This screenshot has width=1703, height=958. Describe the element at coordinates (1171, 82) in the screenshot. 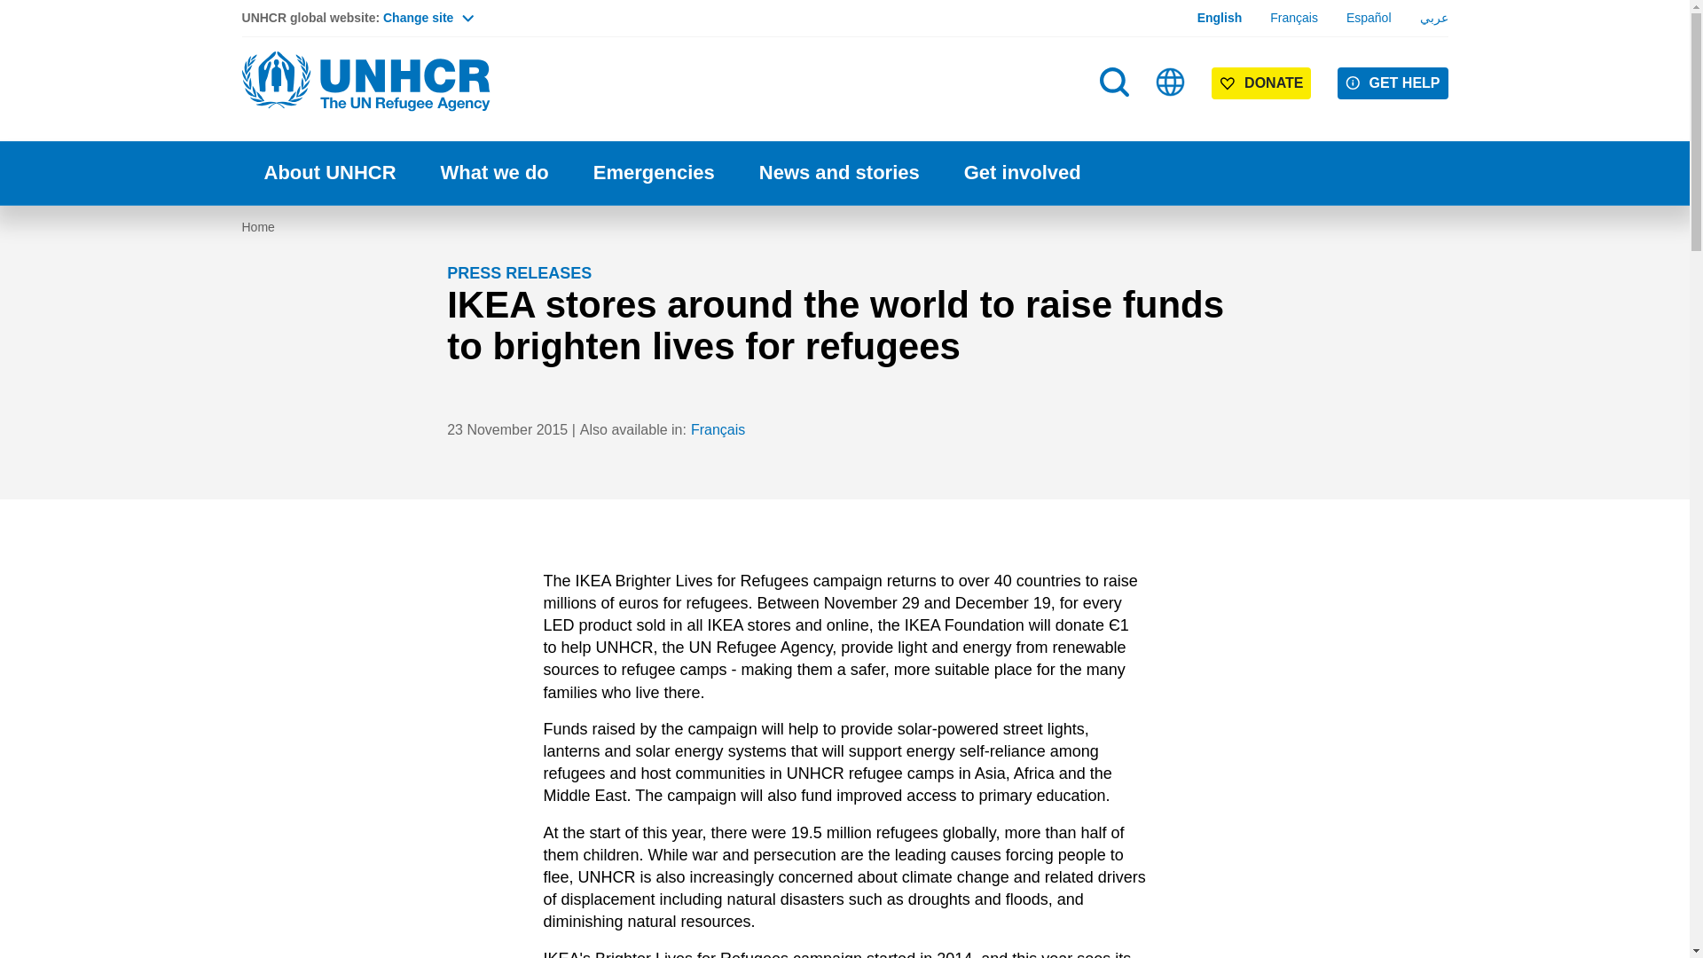

I see `Sites` at that location.